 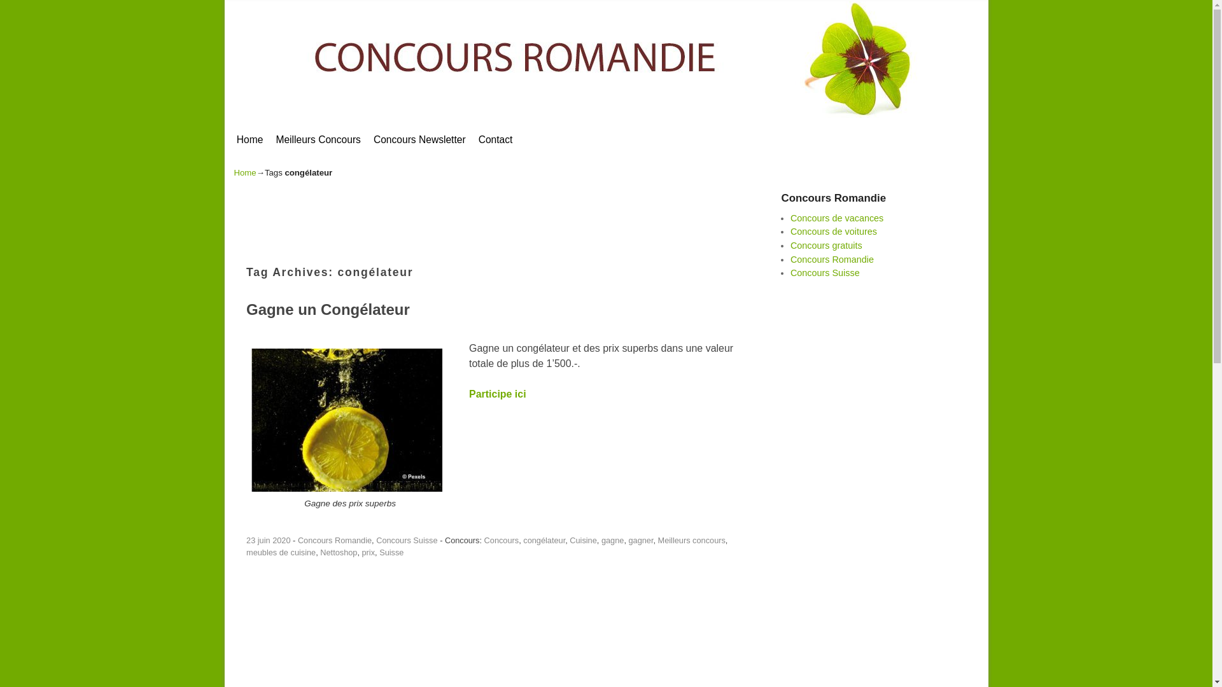 What do you see at coordinates (267, 123) in the screenshot?
I see `Skip to secondary content` at bounding box center [267, 123].